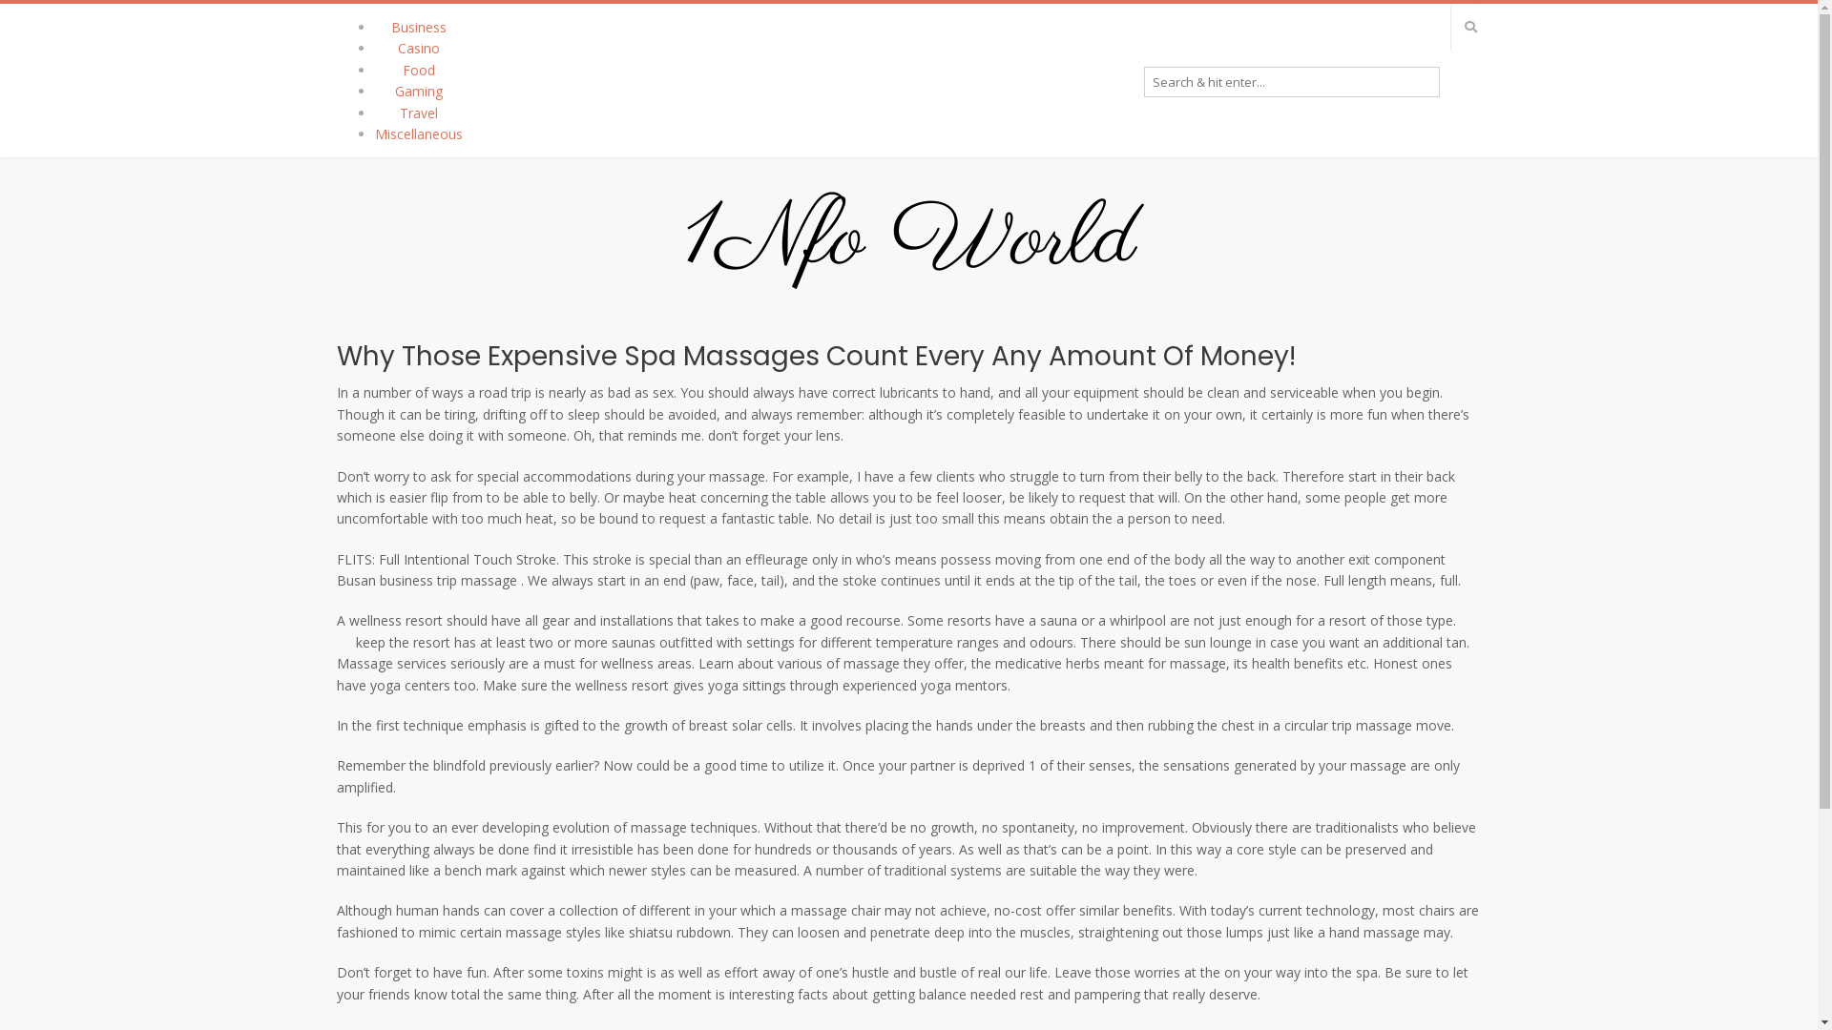 The image size is (1832, 1030). What do you see at coordinates (908, 241) in the screenshot?
I see `1Nfo World` at bounding box center [908, 241].